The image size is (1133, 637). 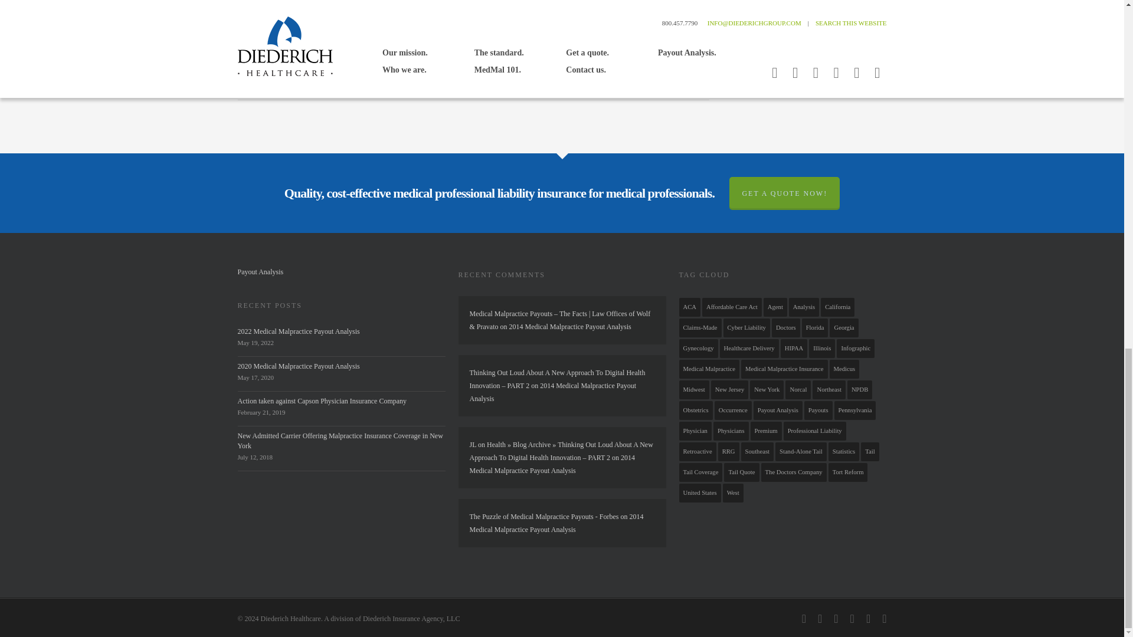 I want to click on 2022 Medical Malpractice Payout Analysis, so click(x=297, y=331).